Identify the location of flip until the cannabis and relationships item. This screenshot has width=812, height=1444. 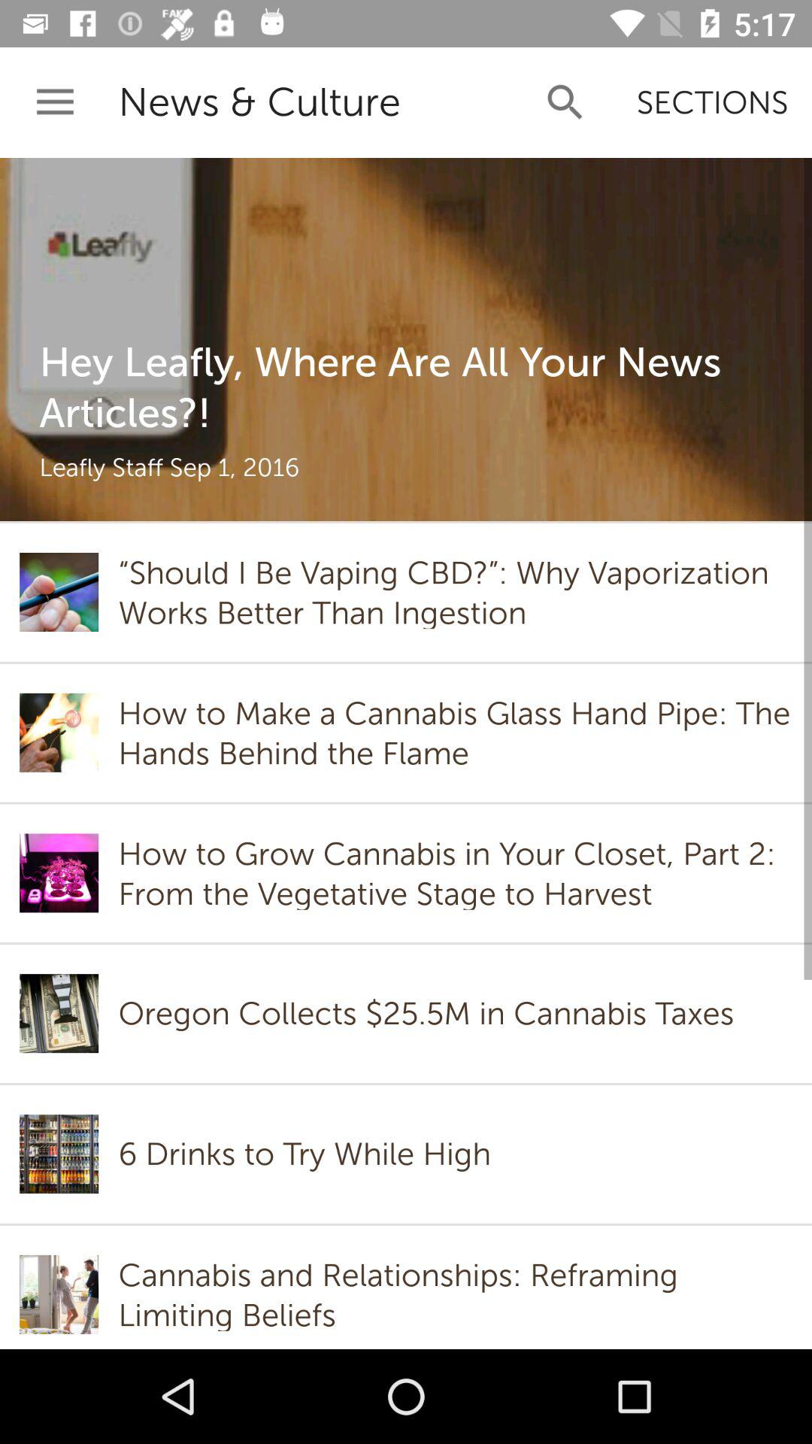
(455, 1294).